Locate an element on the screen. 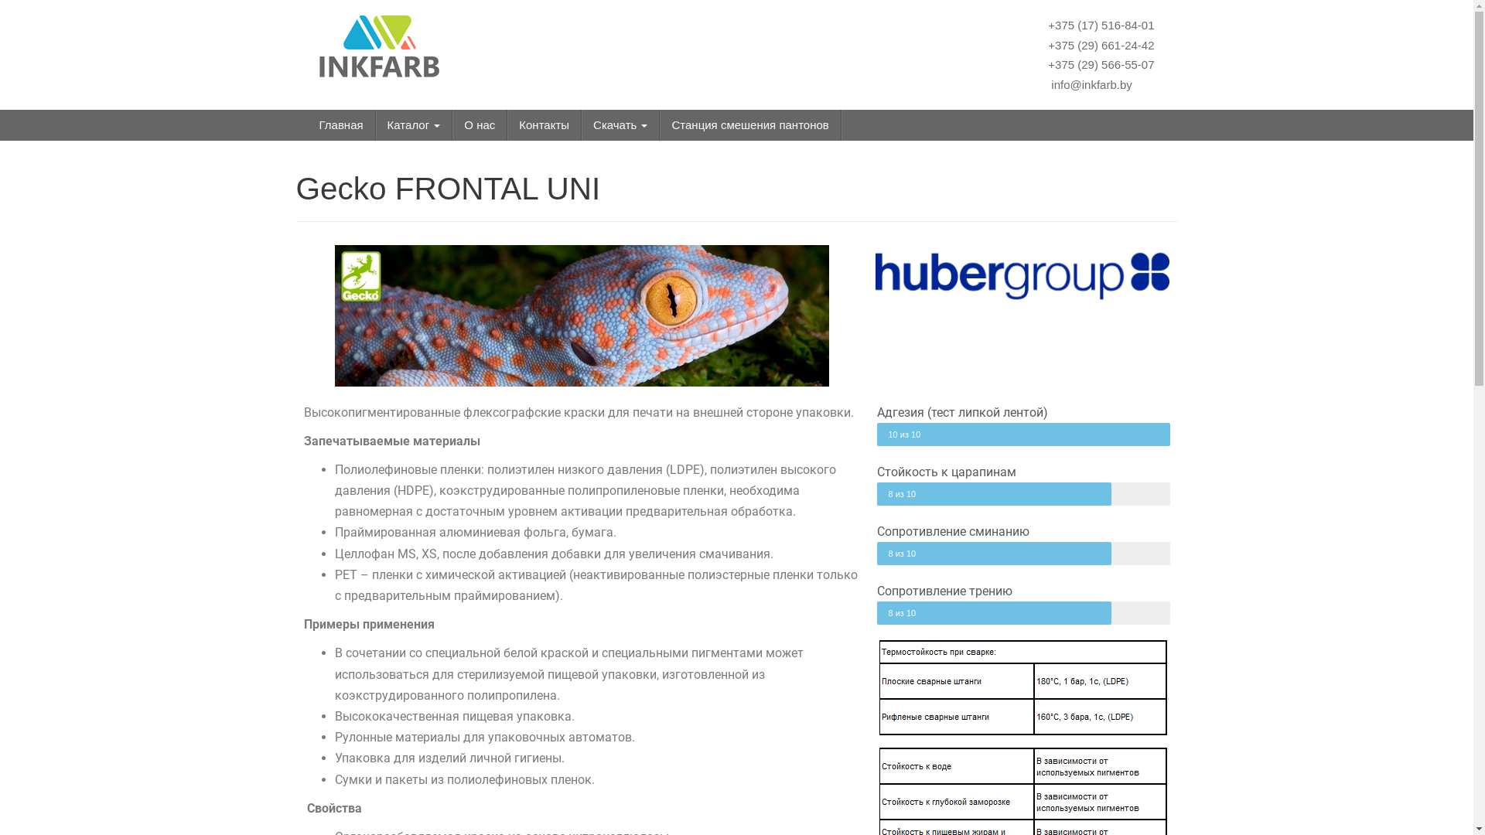  info@inkfarb.by is located at coordinates (1090, 83).